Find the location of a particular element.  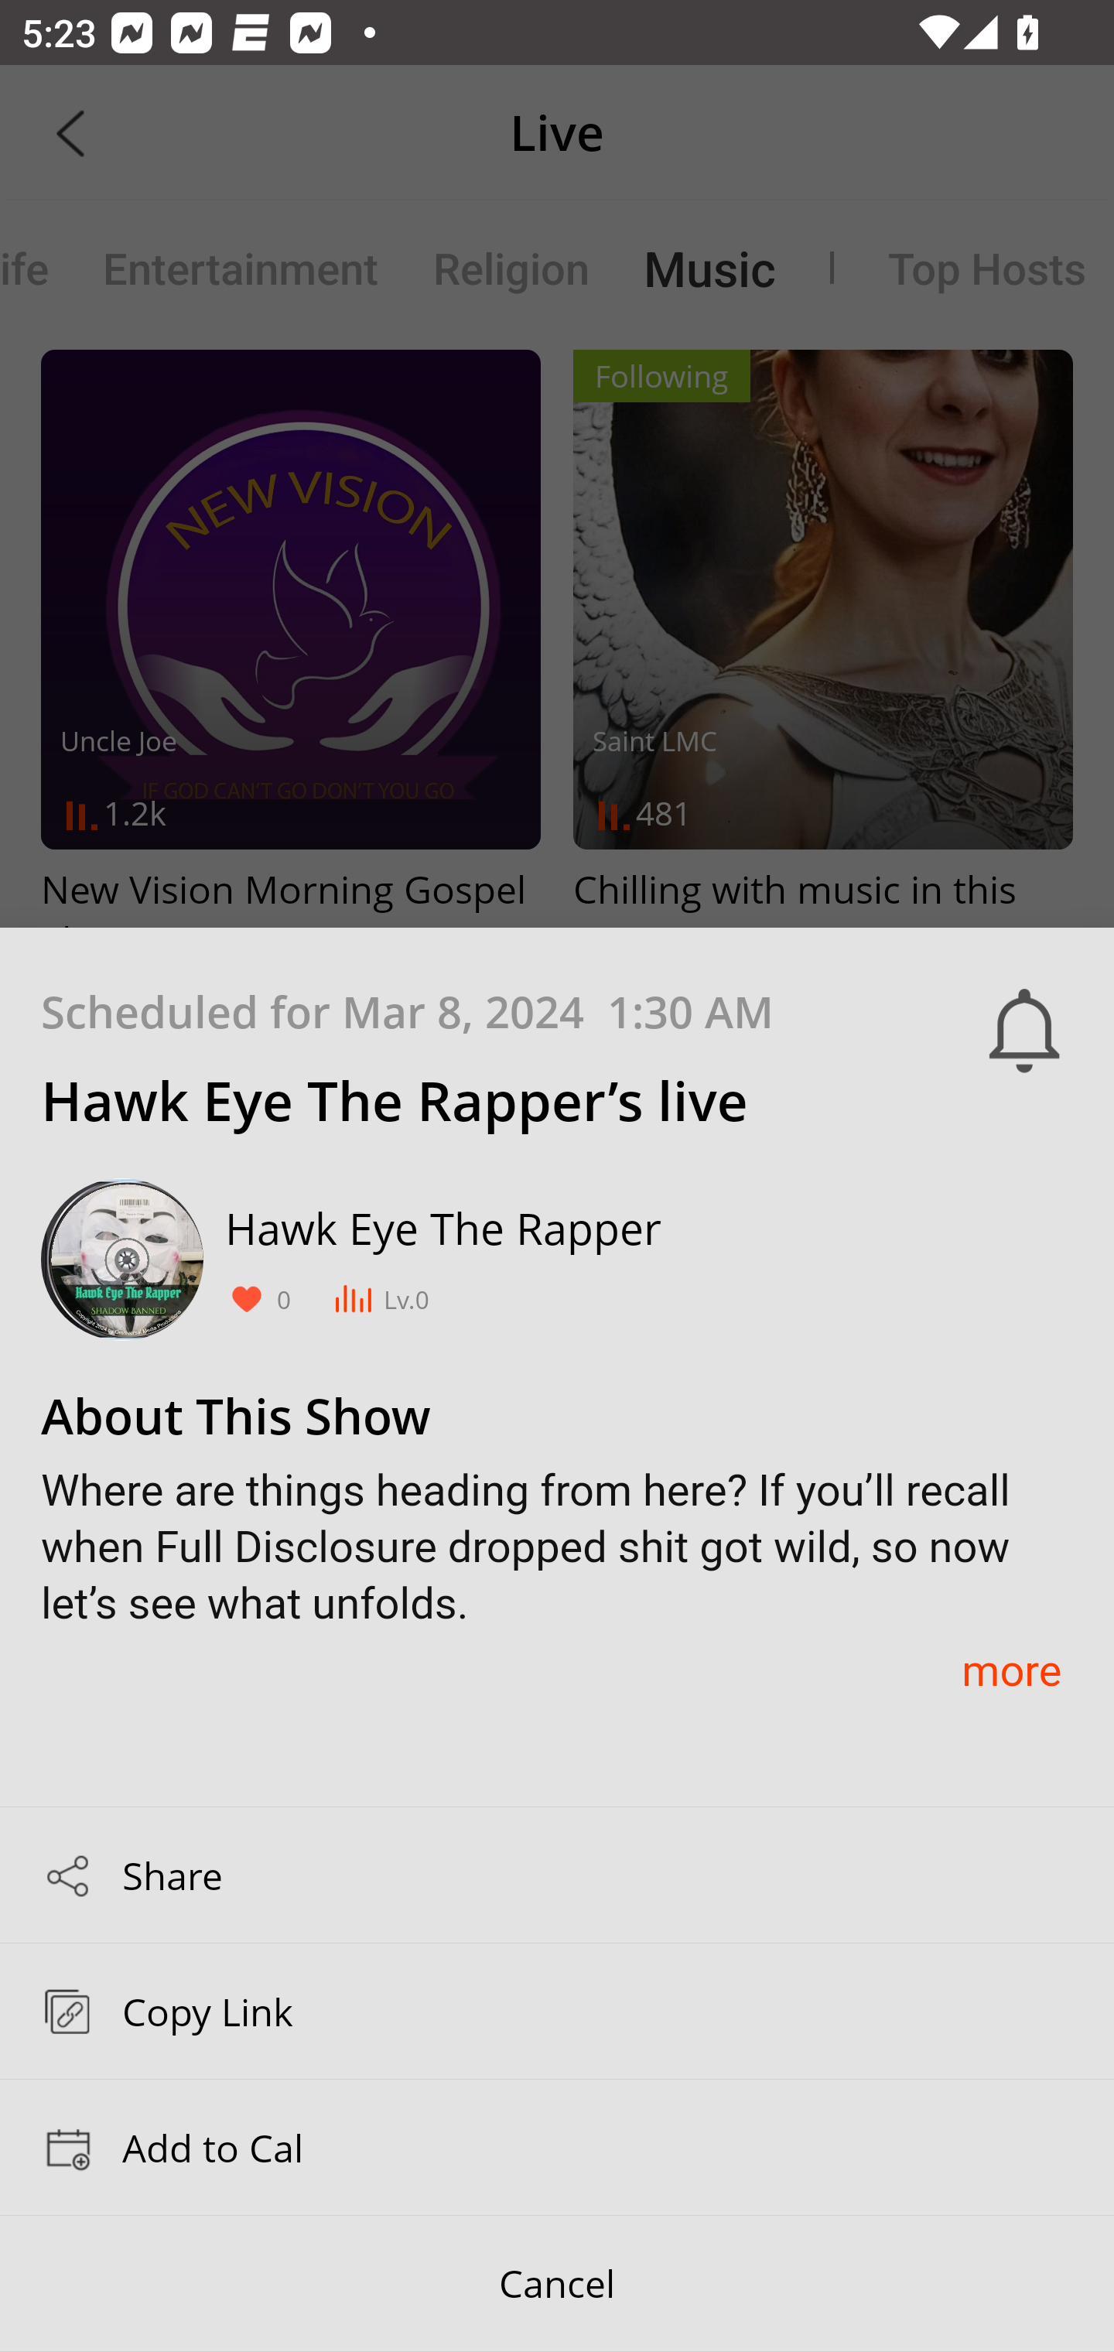

Add to Cal is located at coordinates (557, 2147).